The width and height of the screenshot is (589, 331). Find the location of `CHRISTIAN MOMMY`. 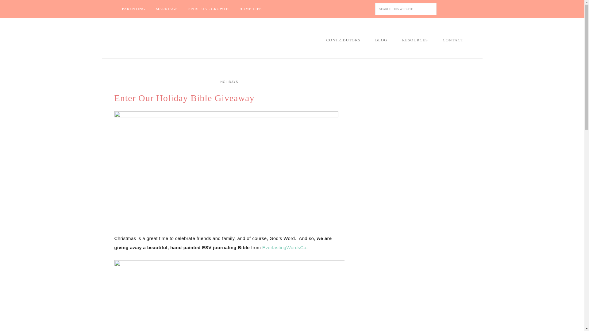

CHRISTIAN MOMMY is located at coordinates (165, 39).